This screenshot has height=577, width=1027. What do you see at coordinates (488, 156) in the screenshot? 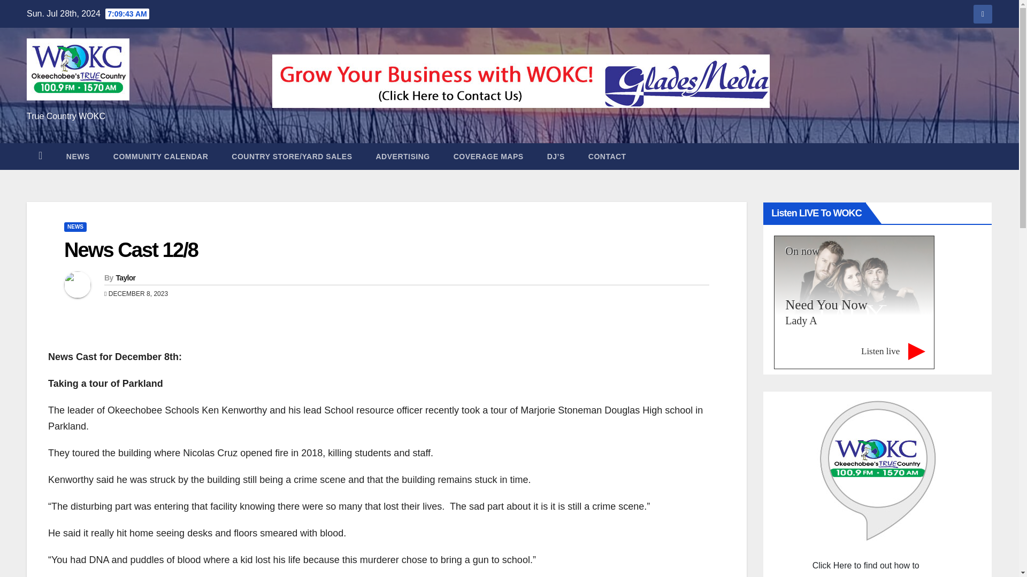
I see `COVERAGE MAPS` at bounding box center [488, 156].